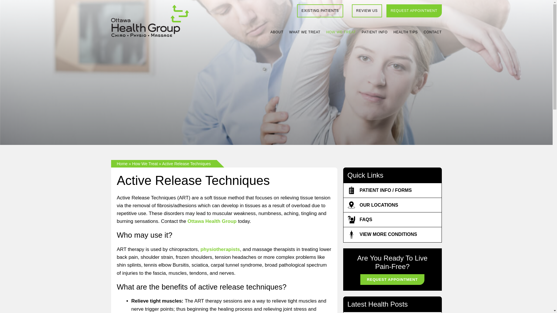 The image size is (557, 313). Describe the element at coordinates (414, 11) in the screenshot. I see `Request Appointment` at that location.